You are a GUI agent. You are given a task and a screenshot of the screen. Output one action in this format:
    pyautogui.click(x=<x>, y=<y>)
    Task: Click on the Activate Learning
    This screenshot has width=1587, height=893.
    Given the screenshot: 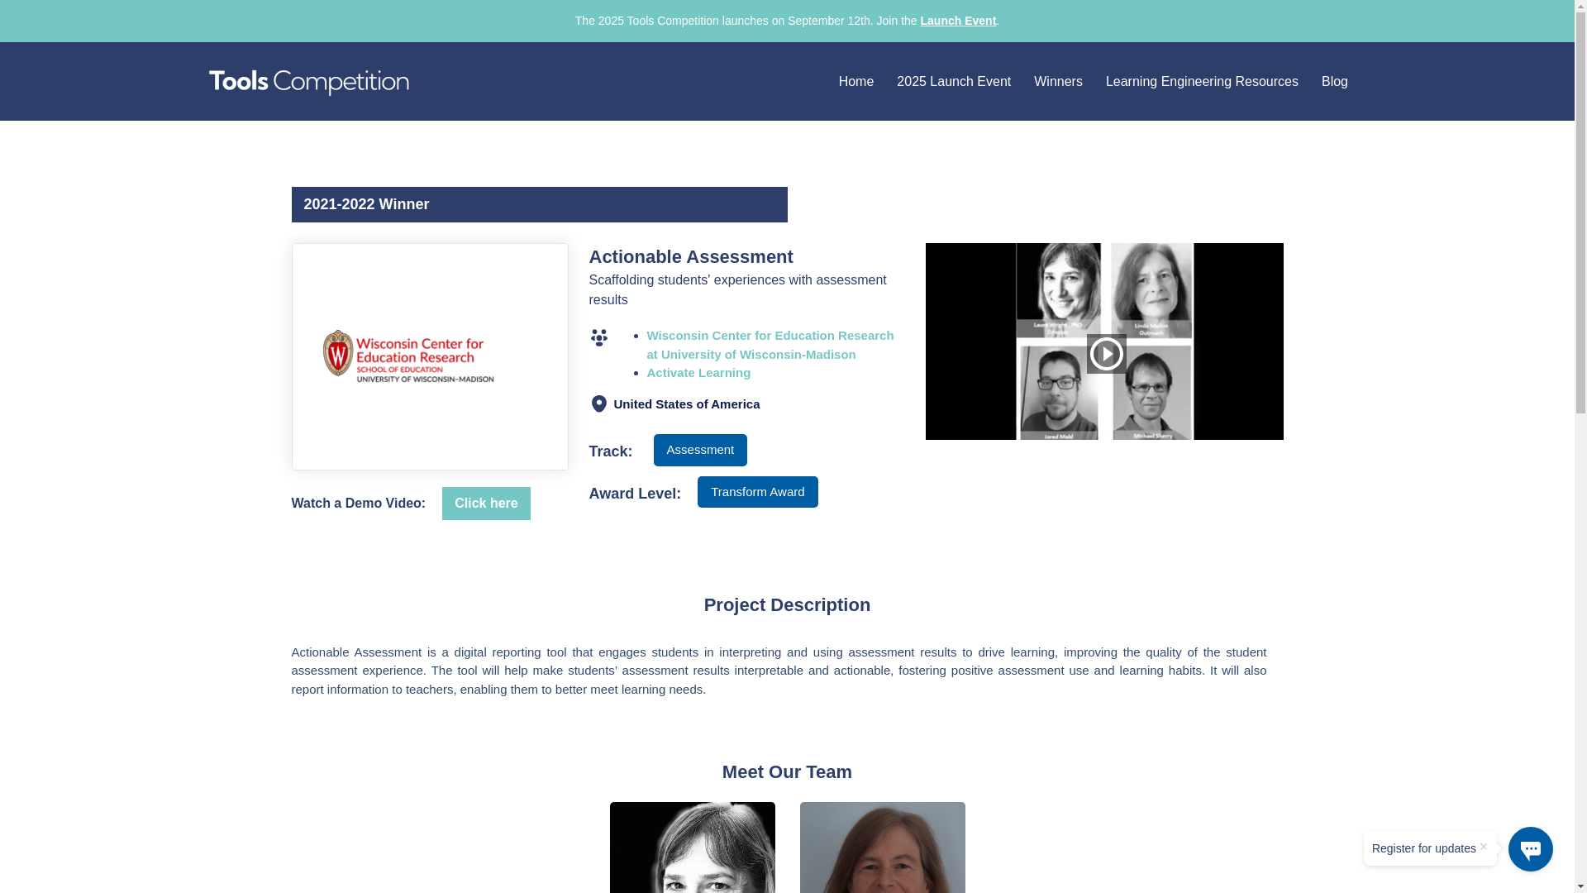 What is the action you would take?
    pyautogui.click(x=698, y=372)
    